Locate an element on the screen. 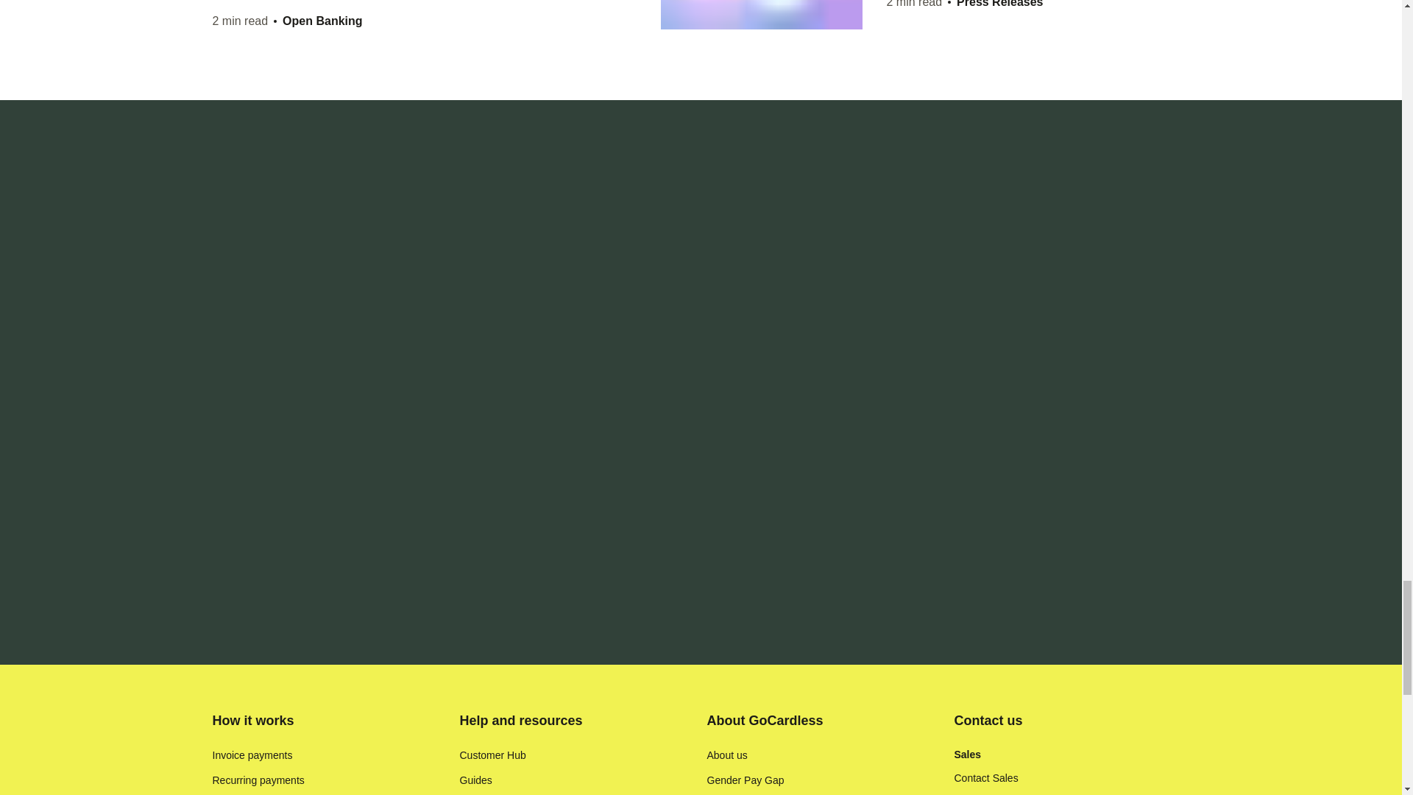 This screenshot has height=795, width=1413. About us is located at coordinates (727, 755).